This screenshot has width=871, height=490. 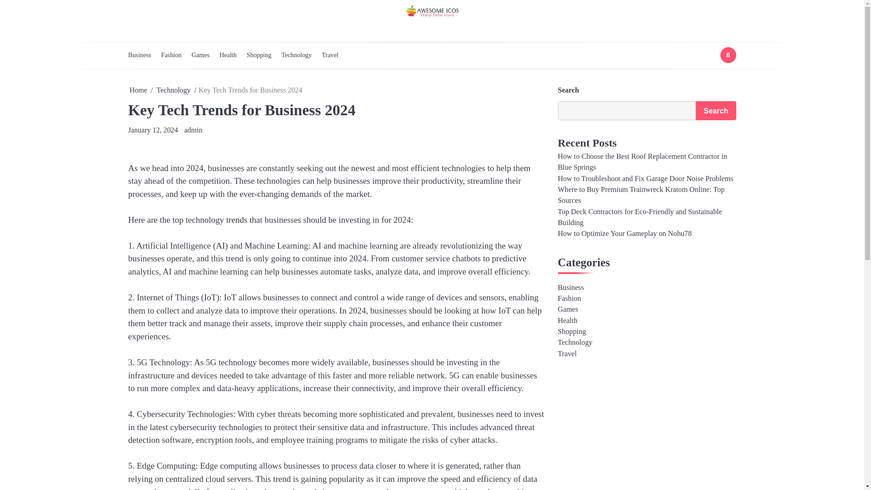 What do you see at coordinates (193, 130) in the screenshot?
I see `admin` at bounding box center [193, 130].